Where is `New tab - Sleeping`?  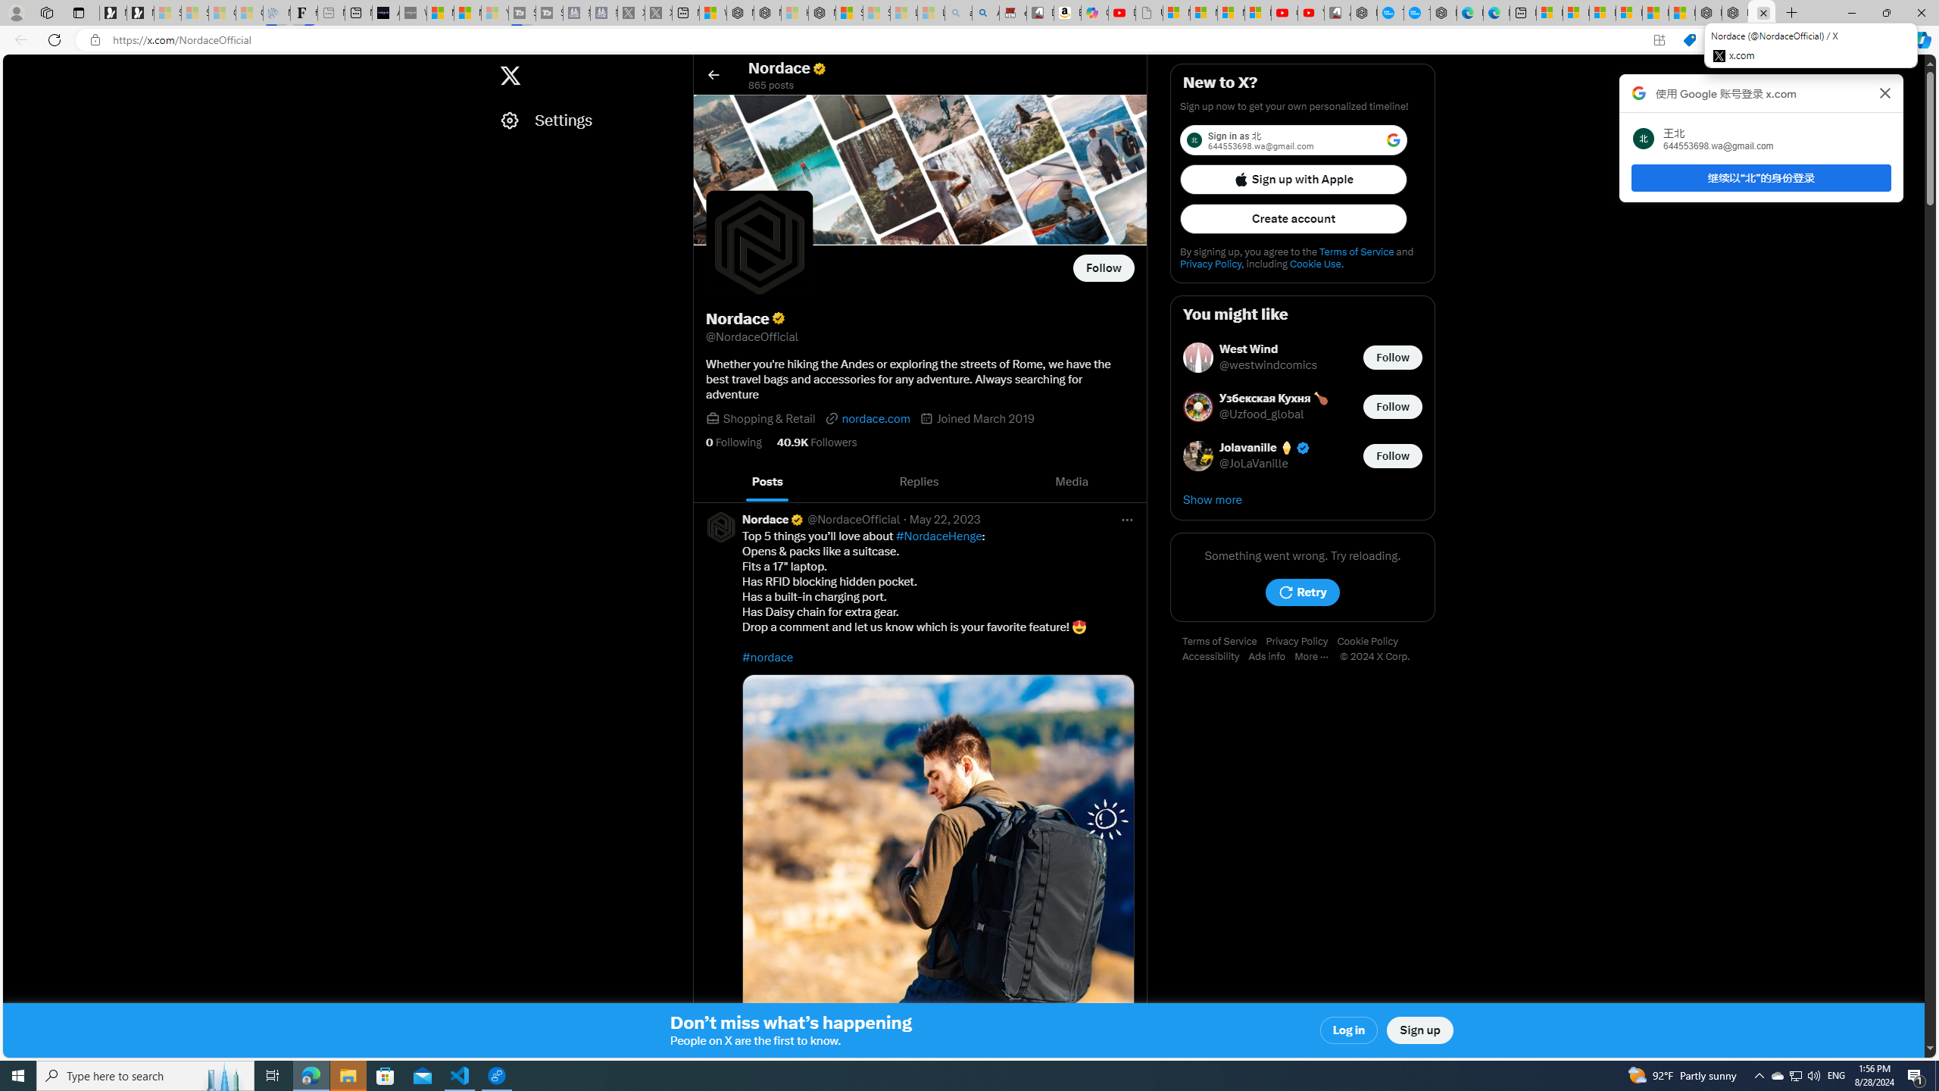
New tab - Sleeping is located at coordinates (332, 13).